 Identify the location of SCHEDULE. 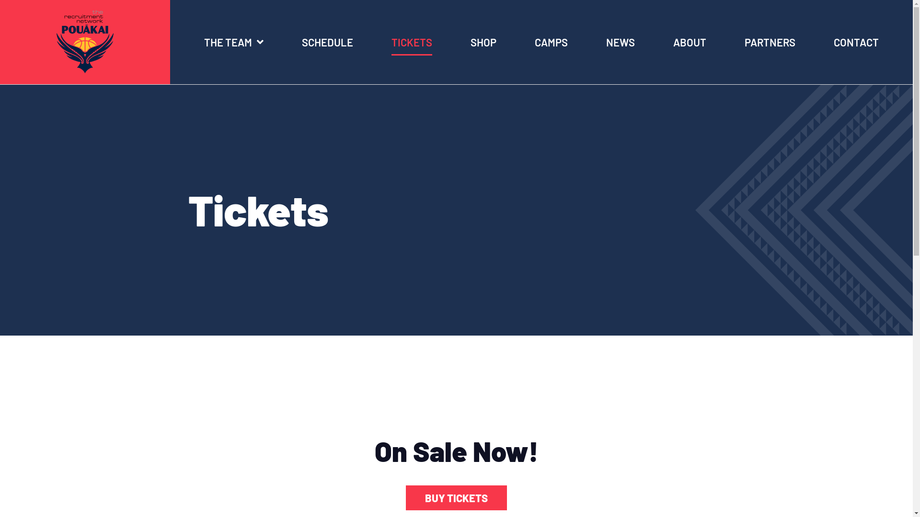
(328, 42).